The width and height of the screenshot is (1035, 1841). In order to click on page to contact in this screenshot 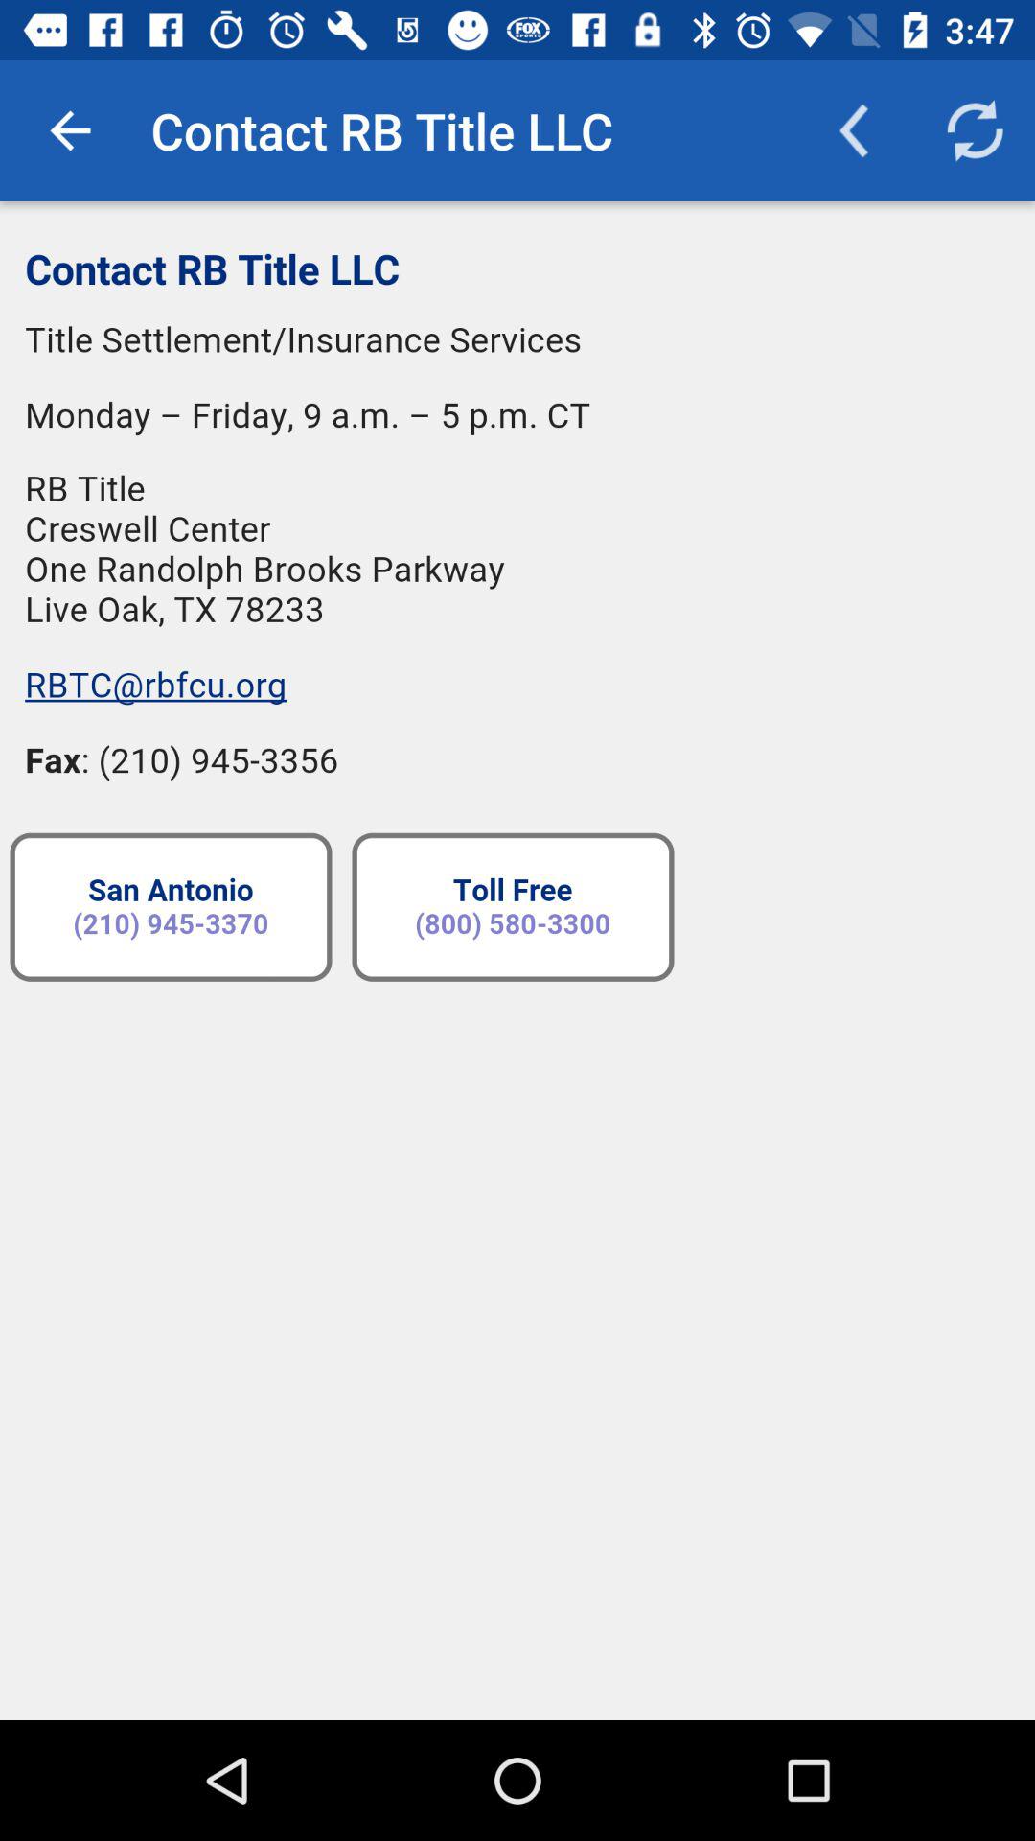, I will do `click(517, 961)`.